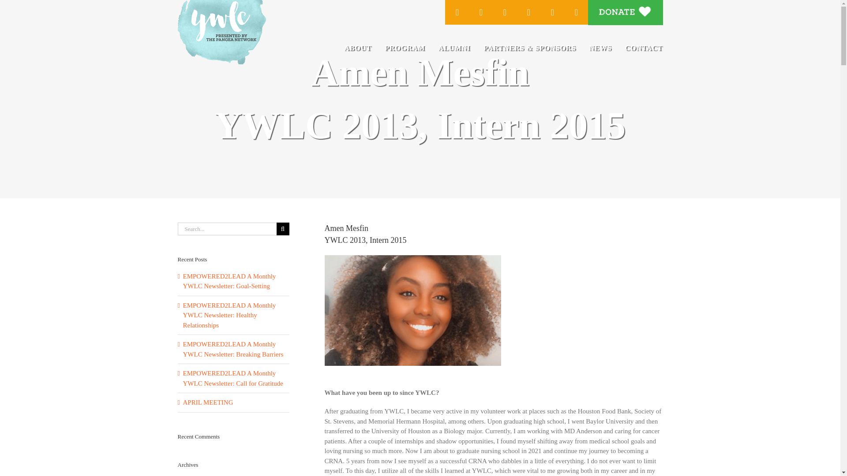 Image resolution: width=847 pixels, height=476 pixels. Describe the element at coordinates (625, 12) in the screenshot. I see `DONATE` at that location.